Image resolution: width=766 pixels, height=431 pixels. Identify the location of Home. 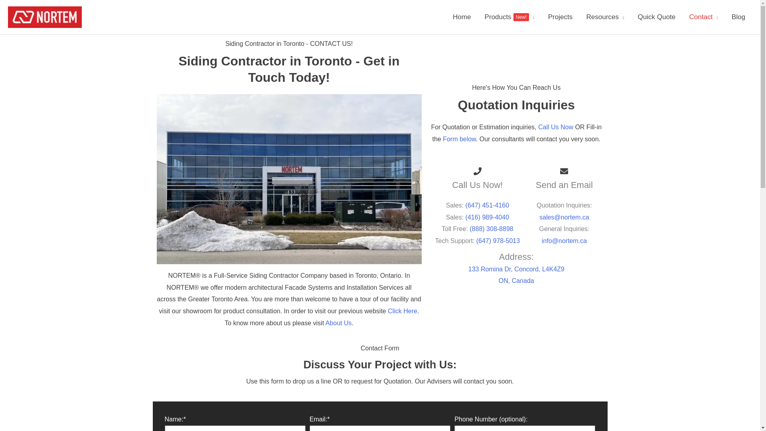
(510, 17).